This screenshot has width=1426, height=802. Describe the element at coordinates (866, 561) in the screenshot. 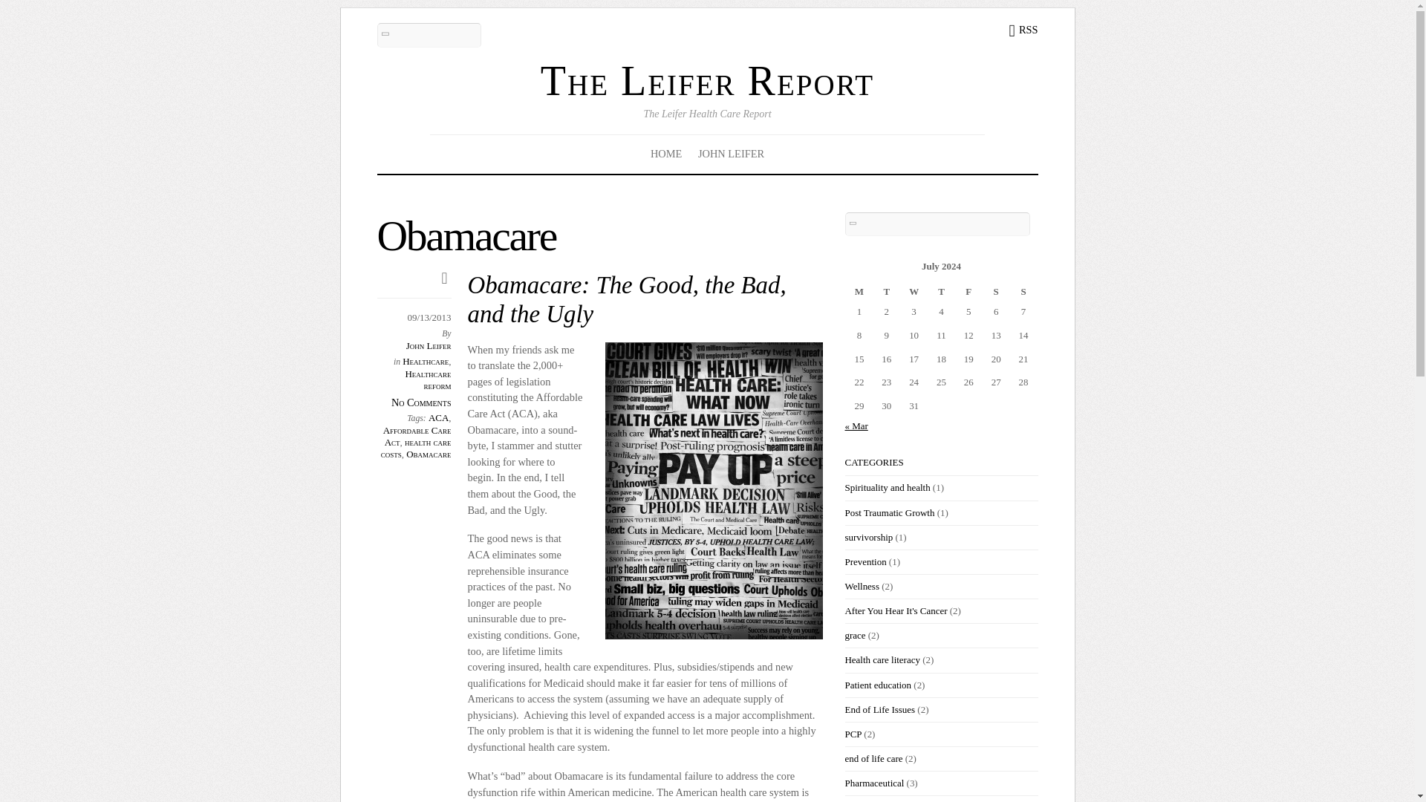

I see `Prevention` at that location.